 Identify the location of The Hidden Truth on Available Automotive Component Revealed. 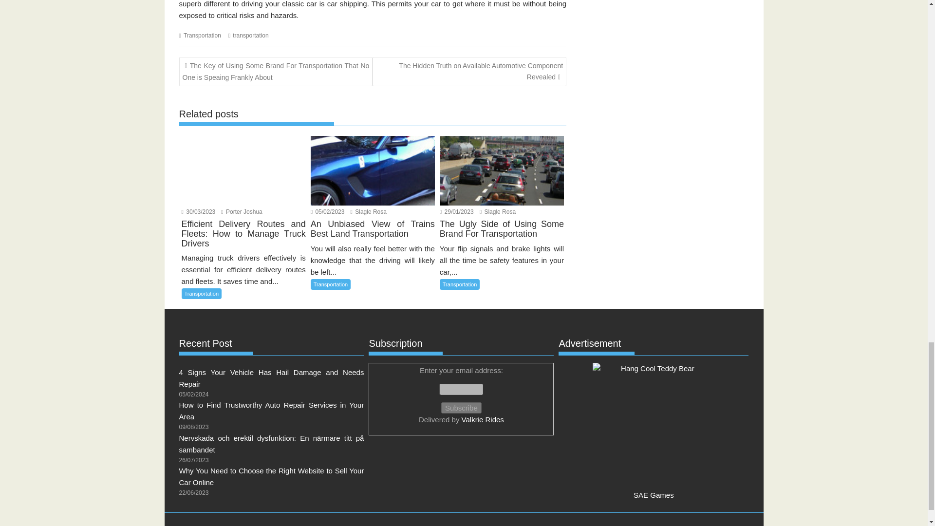
(469, 71).